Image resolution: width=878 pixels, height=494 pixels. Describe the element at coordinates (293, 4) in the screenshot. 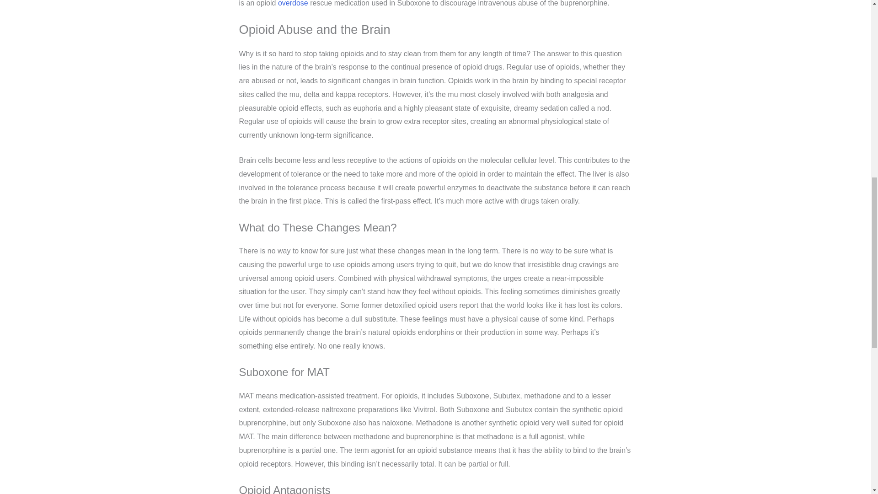

I see `overdose` at that location.